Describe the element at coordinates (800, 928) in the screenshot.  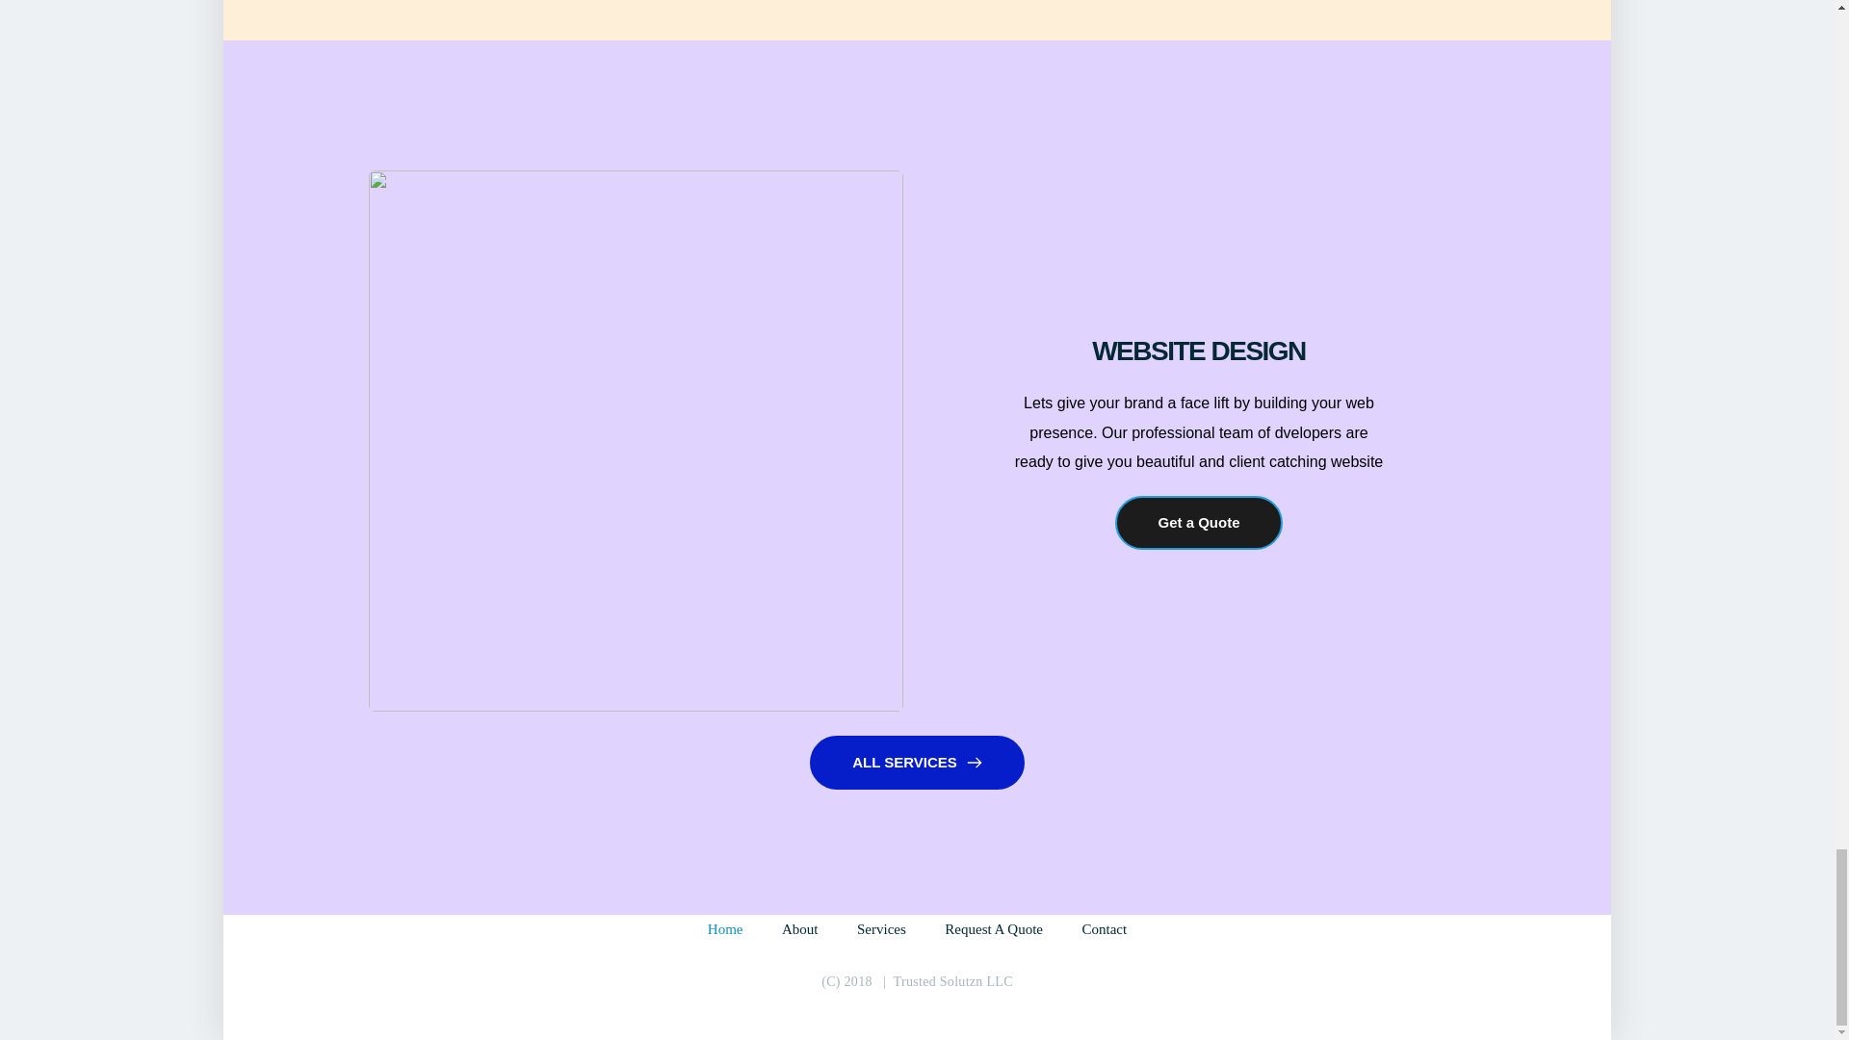
I see `About` at that location.